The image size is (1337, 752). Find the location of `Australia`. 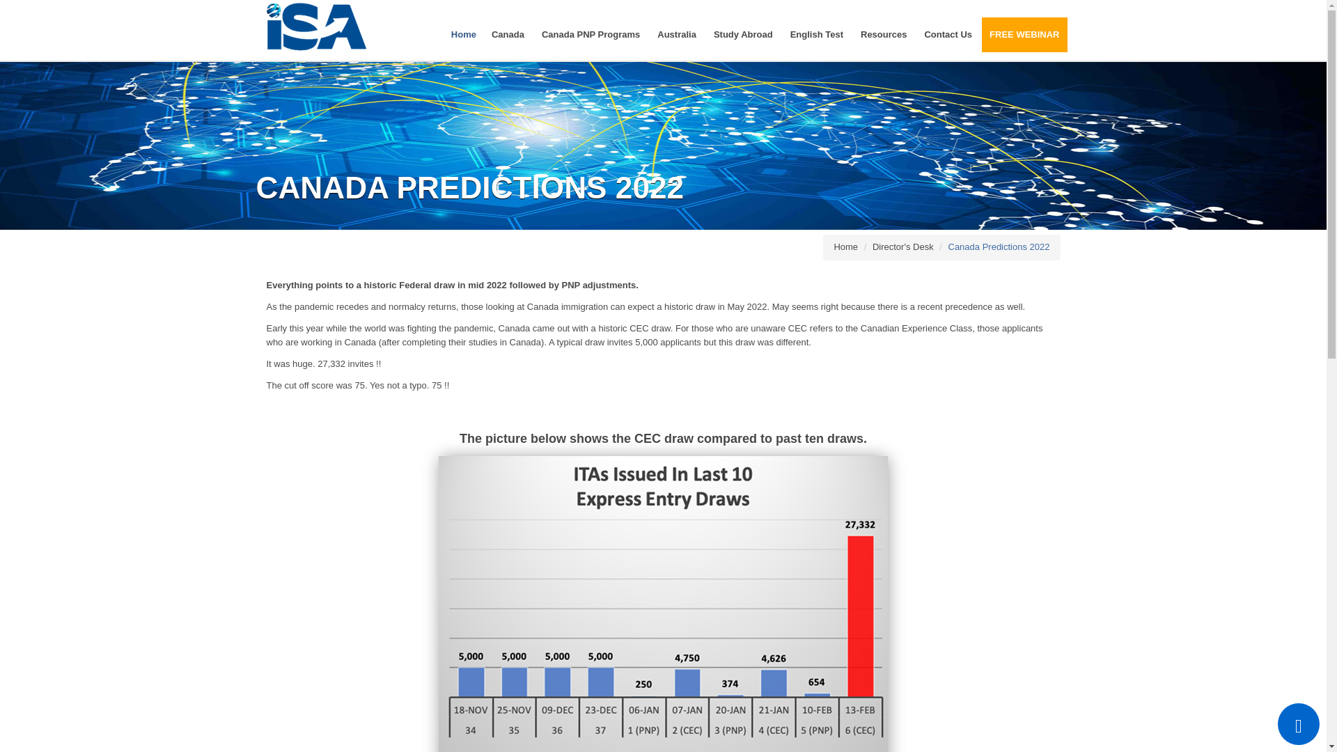

Australia is located at coordinates (678, 34).